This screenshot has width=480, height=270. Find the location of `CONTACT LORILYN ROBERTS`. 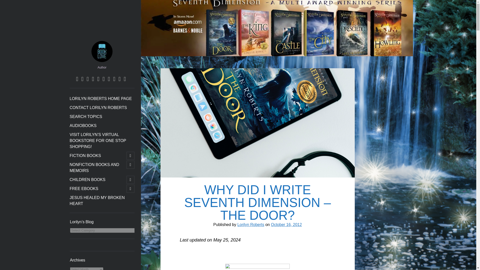

CONTACT LORILYN ROBERTS is located at coordinates (98, 107).